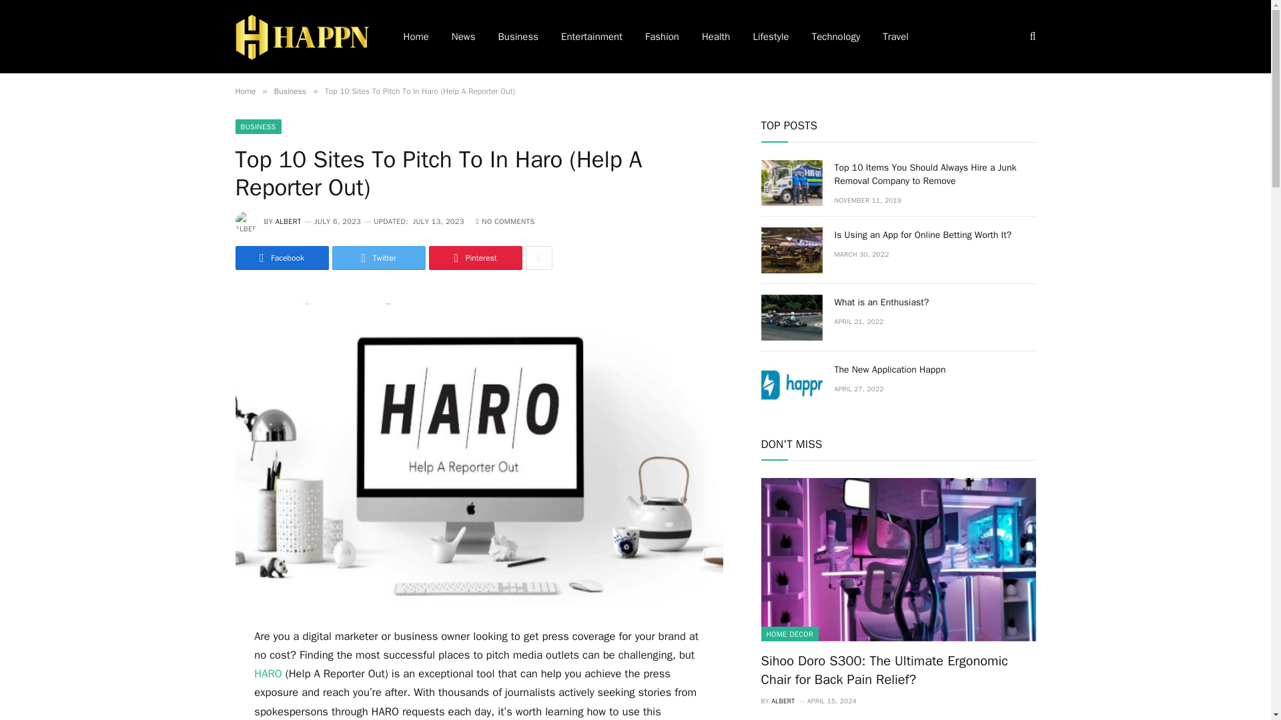 The image size is (1281, 720). I want to click on Share on Pinterest, so click(474, 258).